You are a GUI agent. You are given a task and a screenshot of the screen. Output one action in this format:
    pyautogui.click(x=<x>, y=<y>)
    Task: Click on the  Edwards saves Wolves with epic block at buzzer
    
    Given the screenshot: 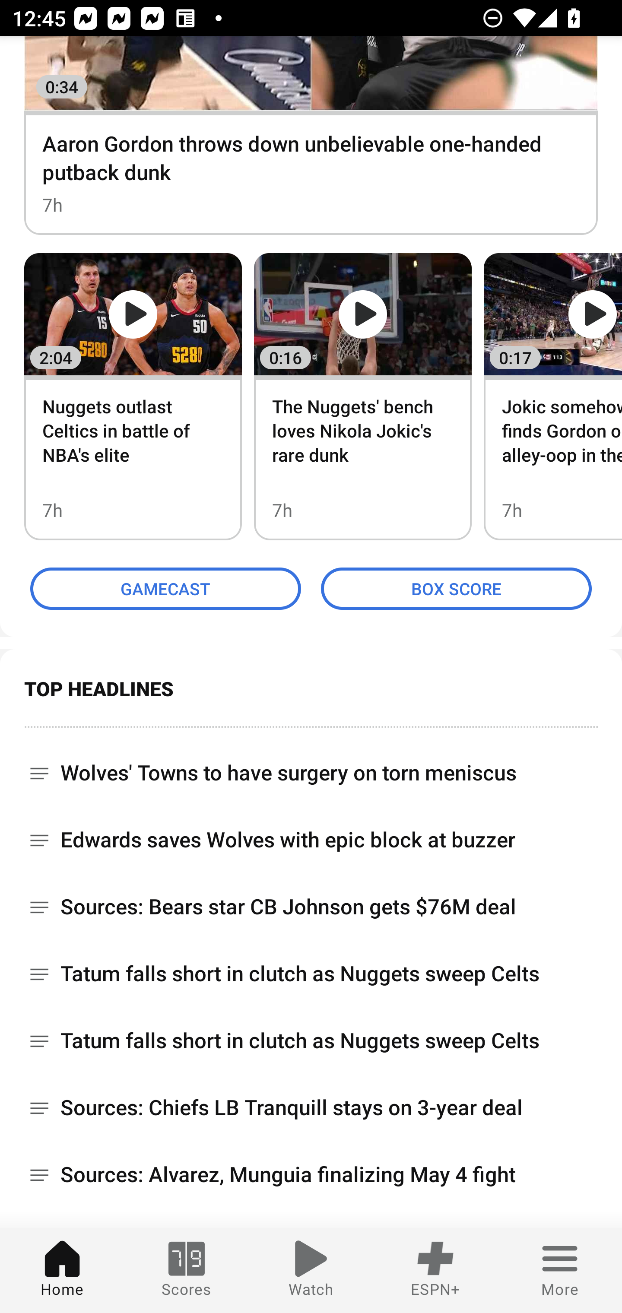 What is the action you would take?
    pyautogui.click(x=311, y=840)
    